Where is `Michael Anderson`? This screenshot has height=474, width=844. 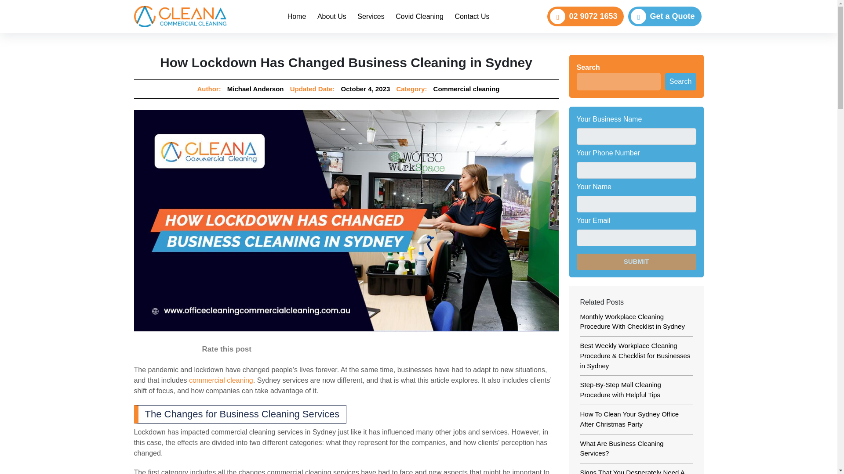
Michael Anderson is located at coordinates (371, 17).